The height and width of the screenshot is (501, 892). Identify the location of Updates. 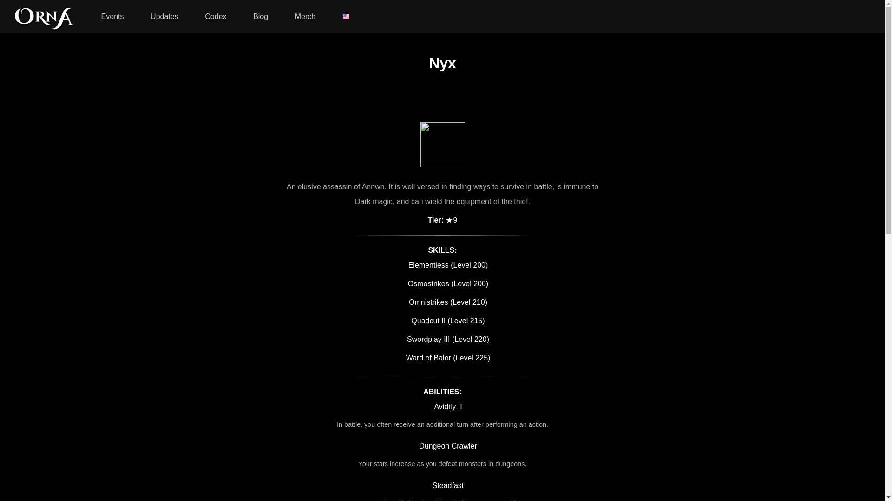
(164, 17).